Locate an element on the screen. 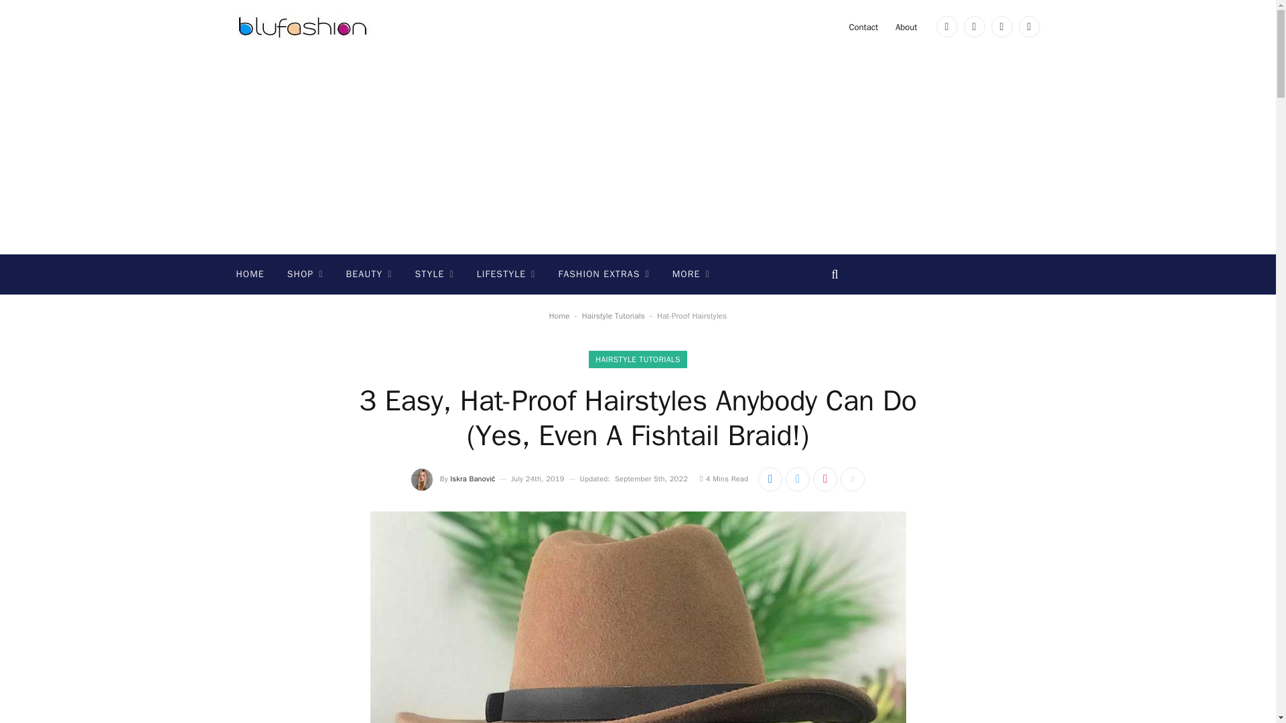 Image resolution: width=1286 pixels, height=723 pixels. Share on Facebook is located at coordinates (770, 479).